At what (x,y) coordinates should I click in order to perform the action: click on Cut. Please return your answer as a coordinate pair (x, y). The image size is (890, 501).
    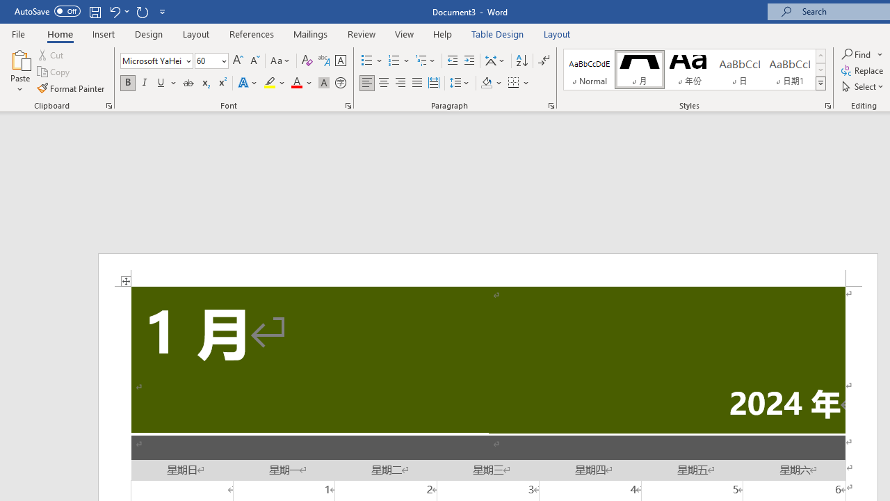
    Looking at the image, I should click on (51, 54).